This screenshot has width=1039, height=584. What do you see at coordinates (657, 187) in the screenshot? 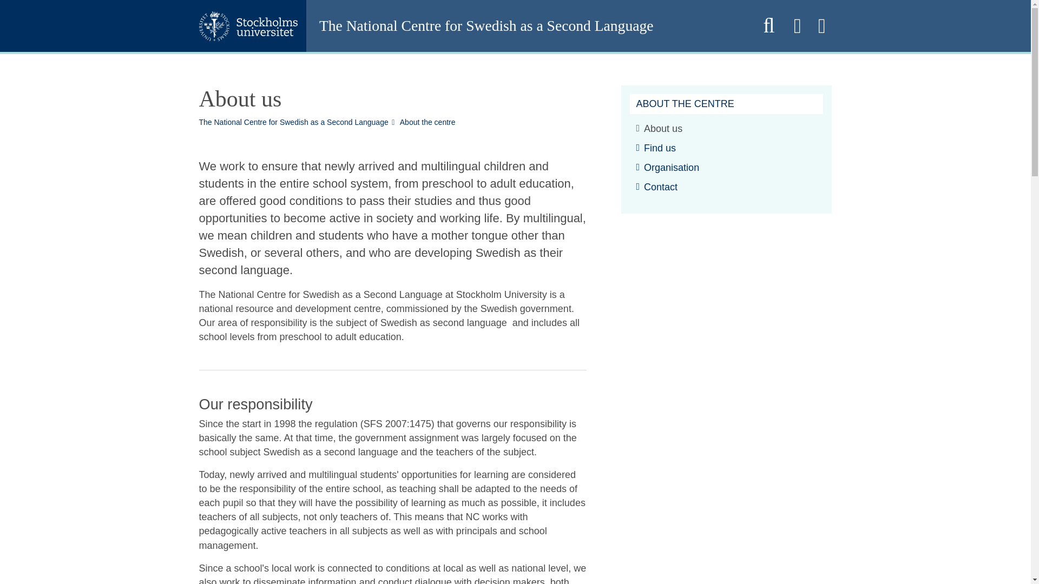
I see `Contact` at bounding box center [657, 187].